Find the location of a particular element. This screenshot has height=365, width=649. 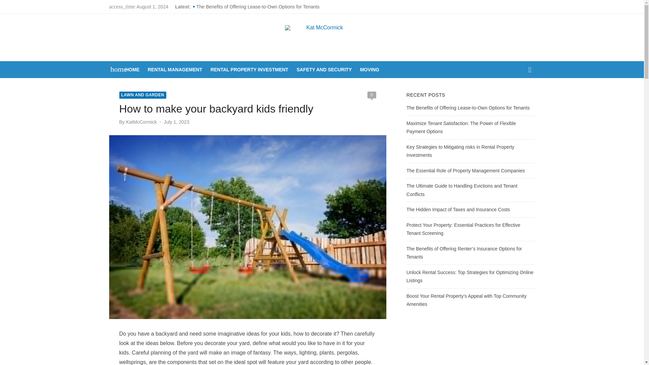

SAFETY AND SECURITY is located at coordinates (324, 70).